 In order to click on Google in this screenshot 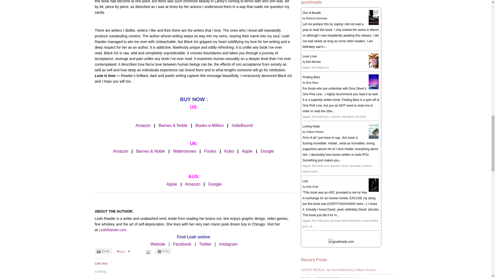, I will do `click(267, 151)`.